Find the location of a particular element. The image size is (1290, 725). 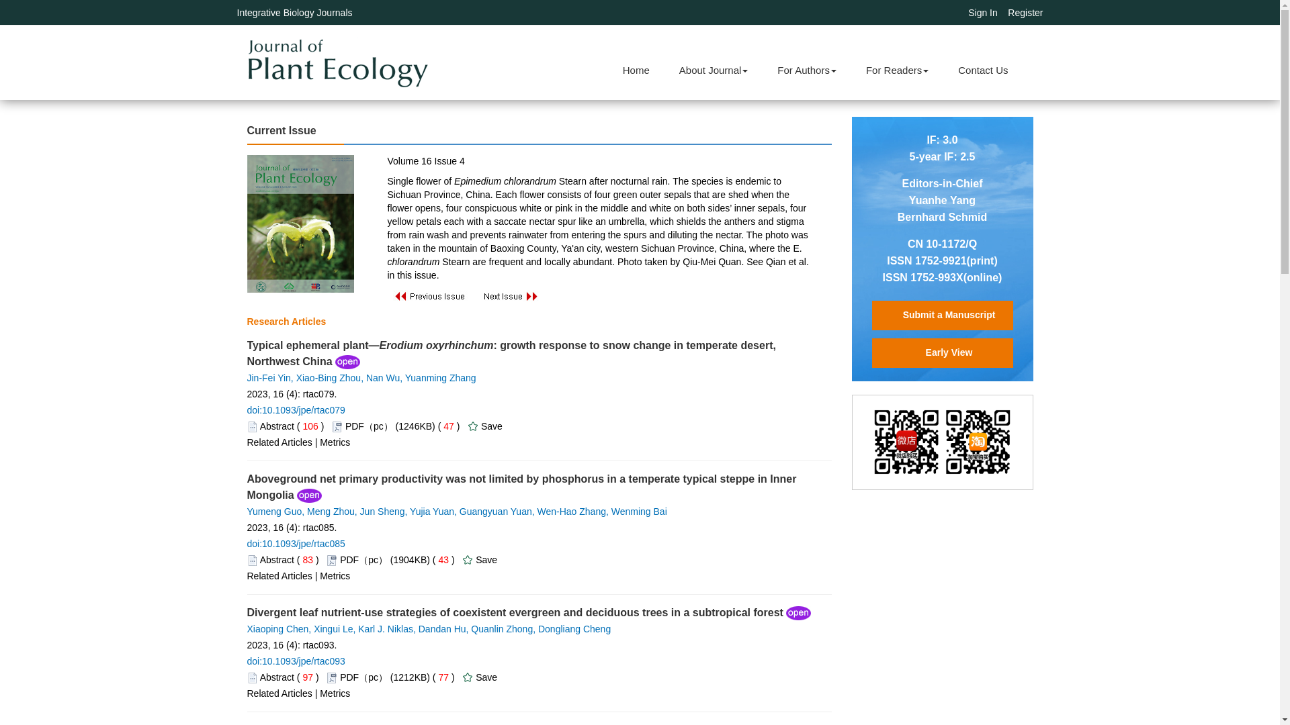

Save is located at coordinates (492, 426).